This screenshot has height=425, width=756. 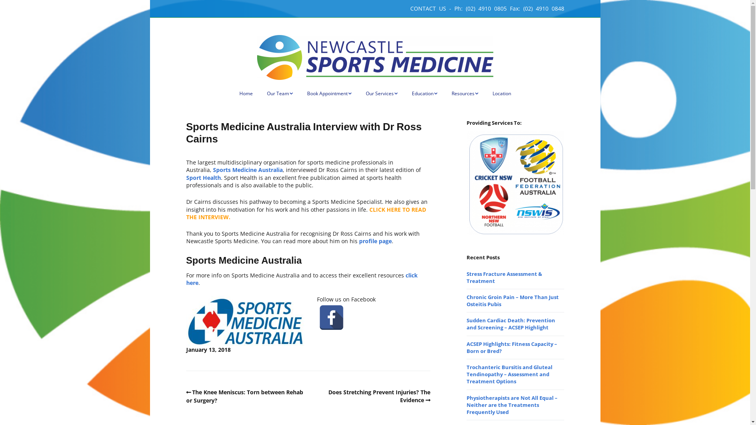 I want to click on Sport Health, so click(x=203, y=178).